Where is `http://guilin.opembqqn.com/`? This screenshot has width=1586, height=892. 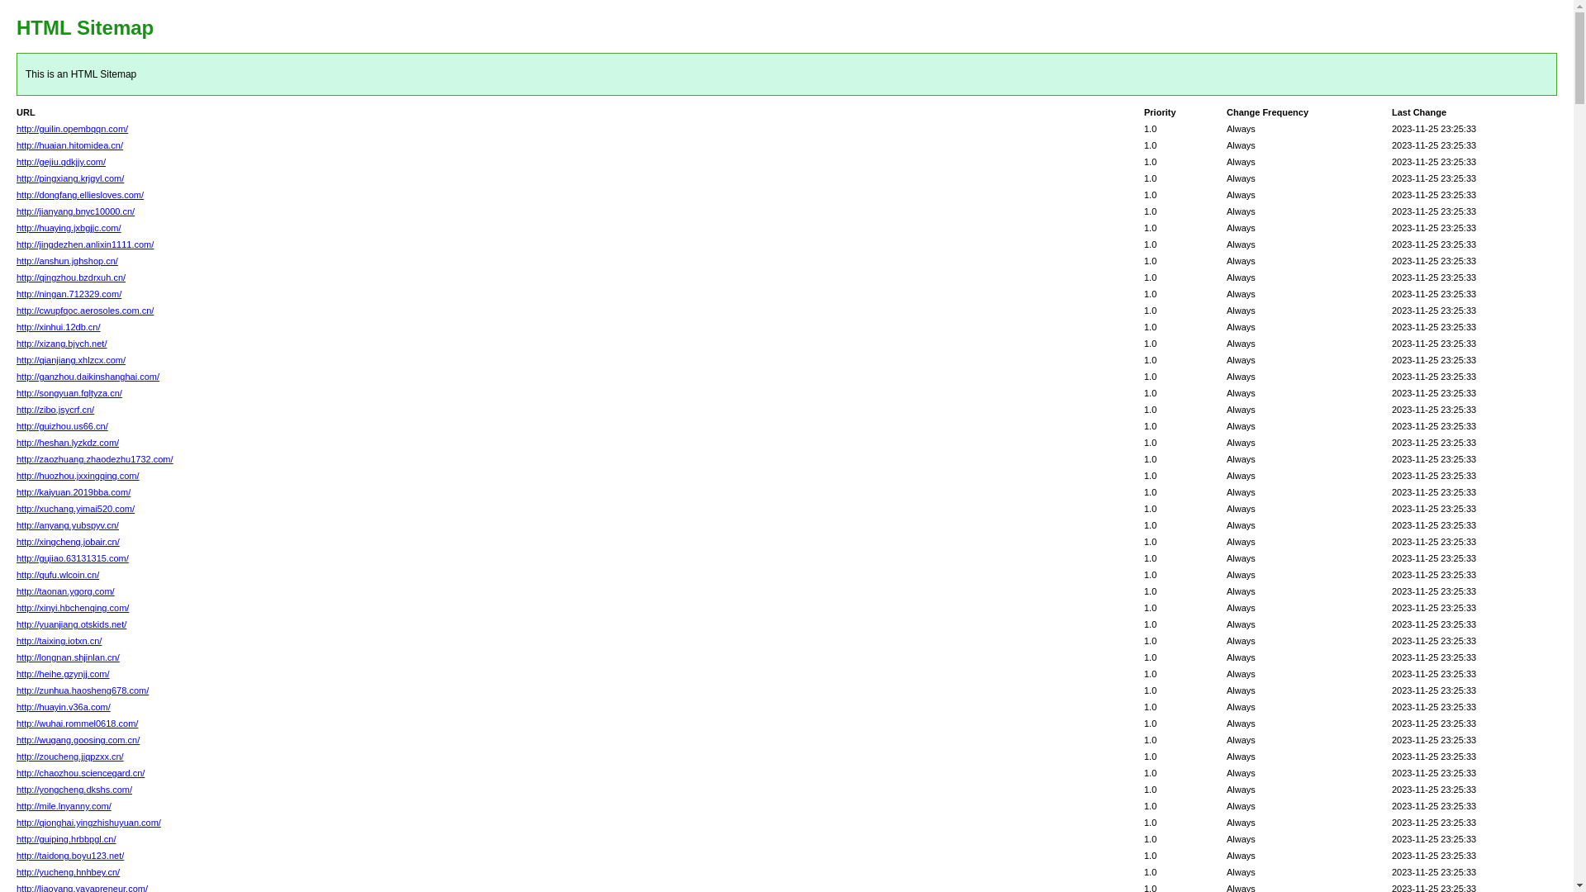 http://guilin.opembqqn.com/ is located at coordinates (73, 129).